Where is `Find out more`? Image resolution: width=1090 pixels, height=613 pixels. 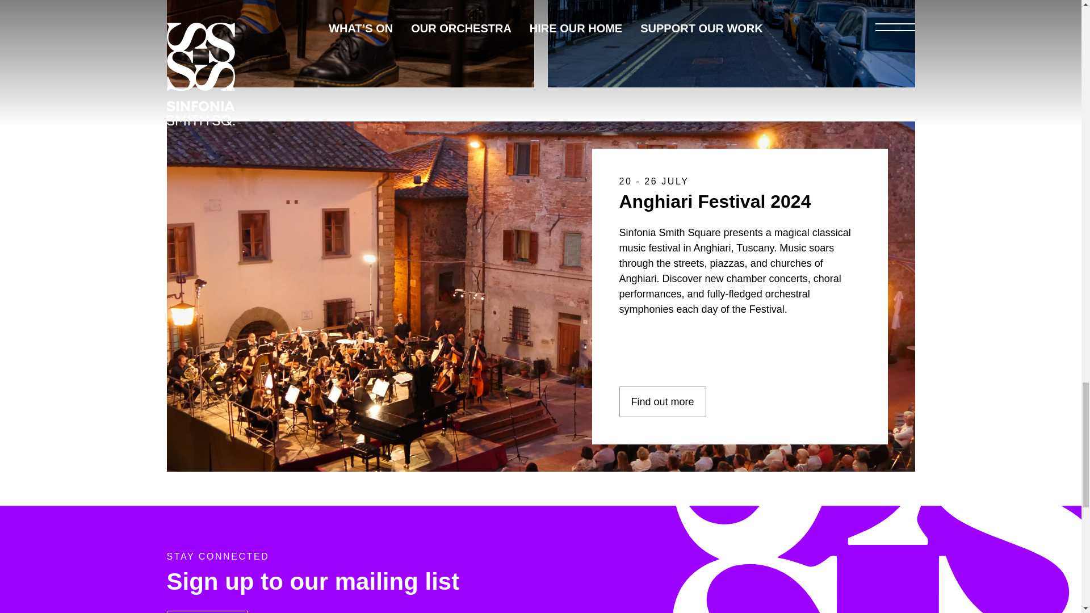
Find out more is located at coordinates (662, 402).